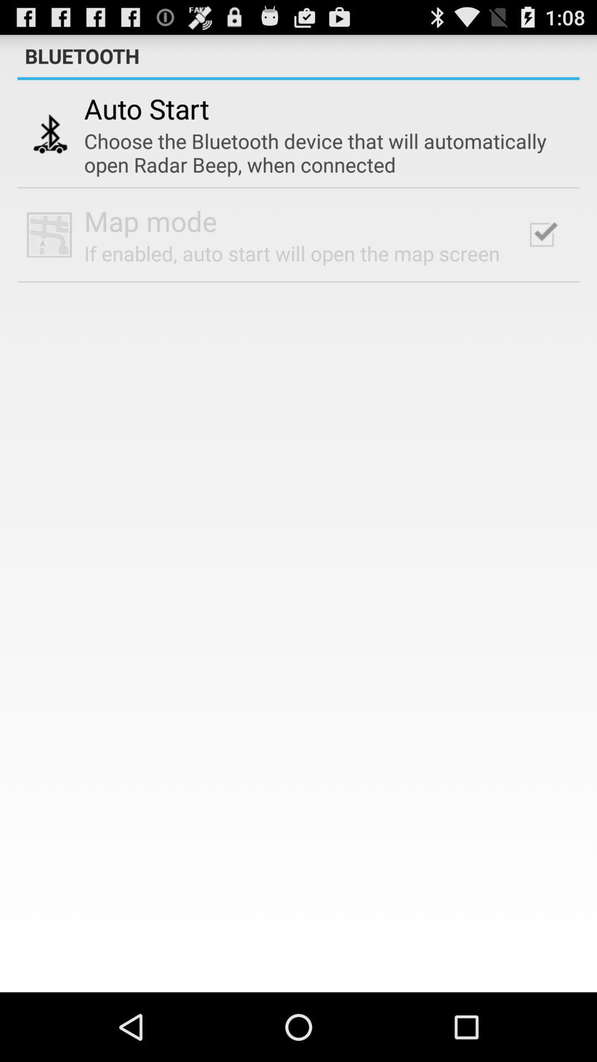 The image size is (597, 1062). Describe the element at coordinates (150, 221) in the screenshot. I see `launch app below the choose the bluetooth` at that location.